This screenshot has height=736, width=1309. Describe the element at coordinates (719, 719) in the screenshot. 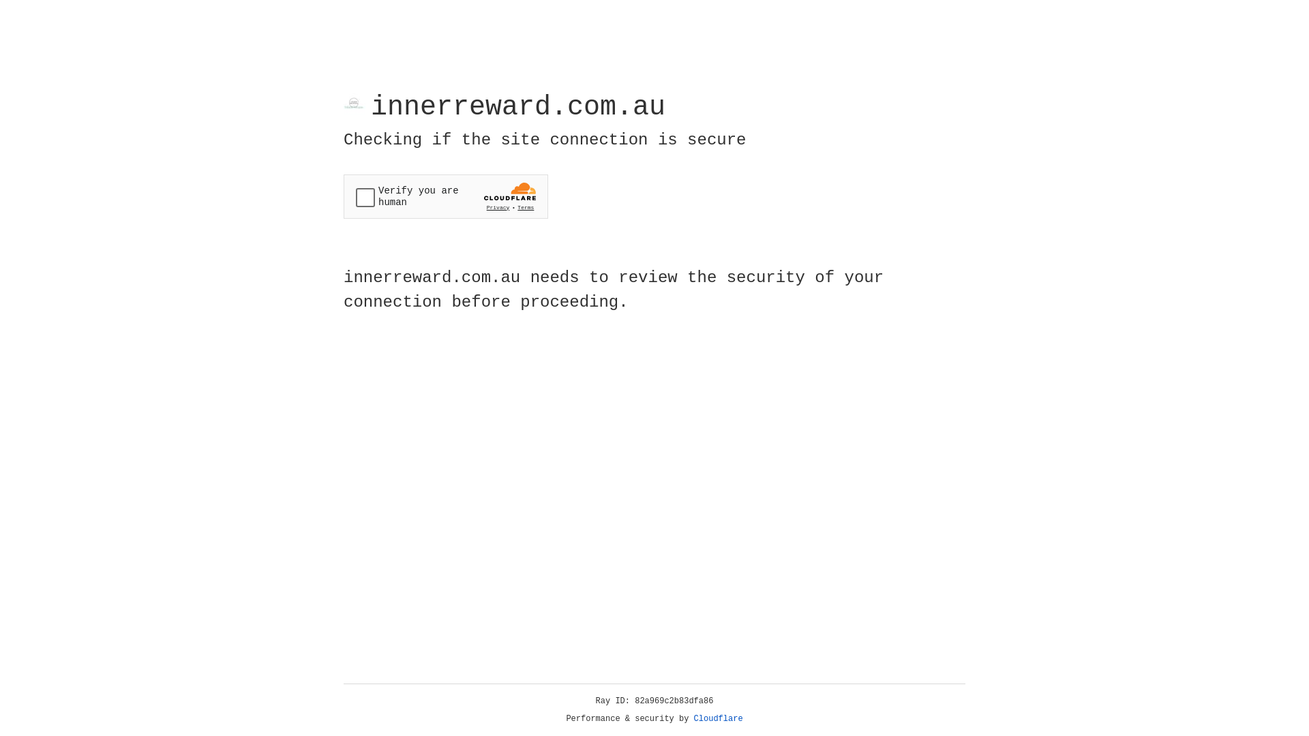

I see `Cloudflare` at that location.